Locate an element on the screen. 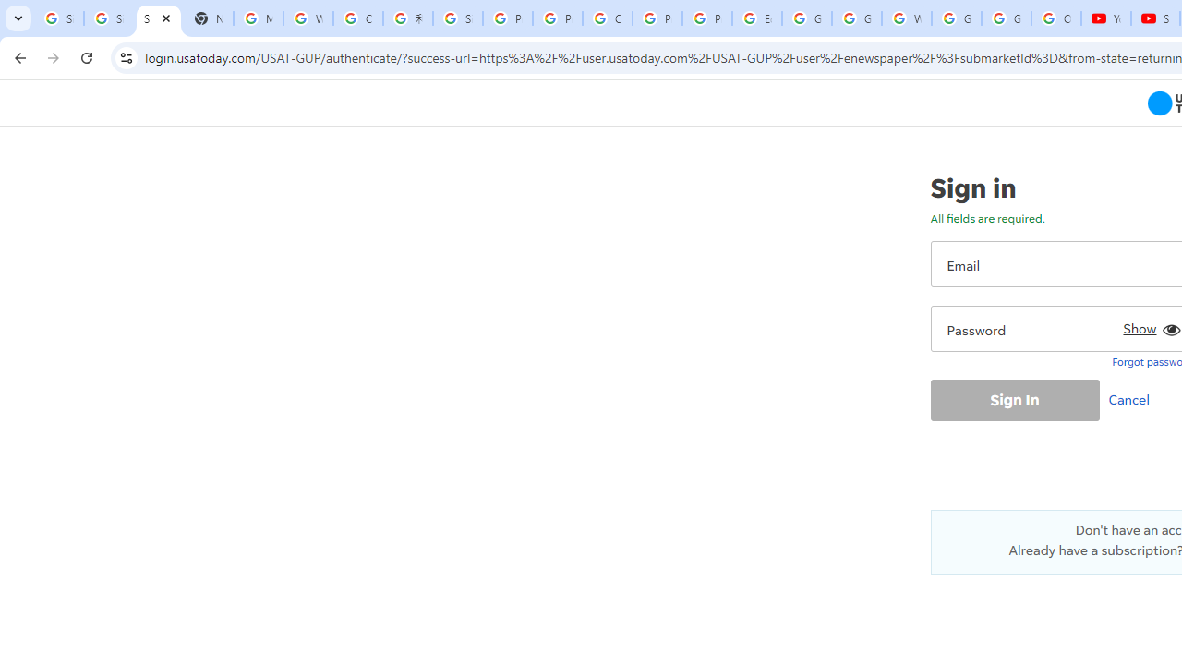 This screenshot has height=665, width=1182. YouTube is located at coordinates (1106, 18).